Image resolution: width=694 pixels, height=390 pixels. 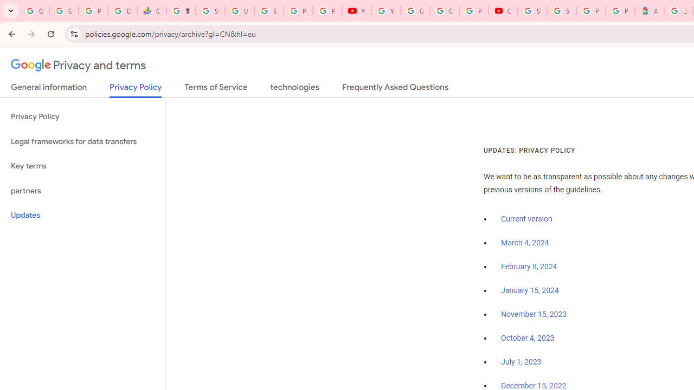 What do you see at coordinates (294, 89) in the screenshot?
I see `technologies` at bounding box center [294, 89].